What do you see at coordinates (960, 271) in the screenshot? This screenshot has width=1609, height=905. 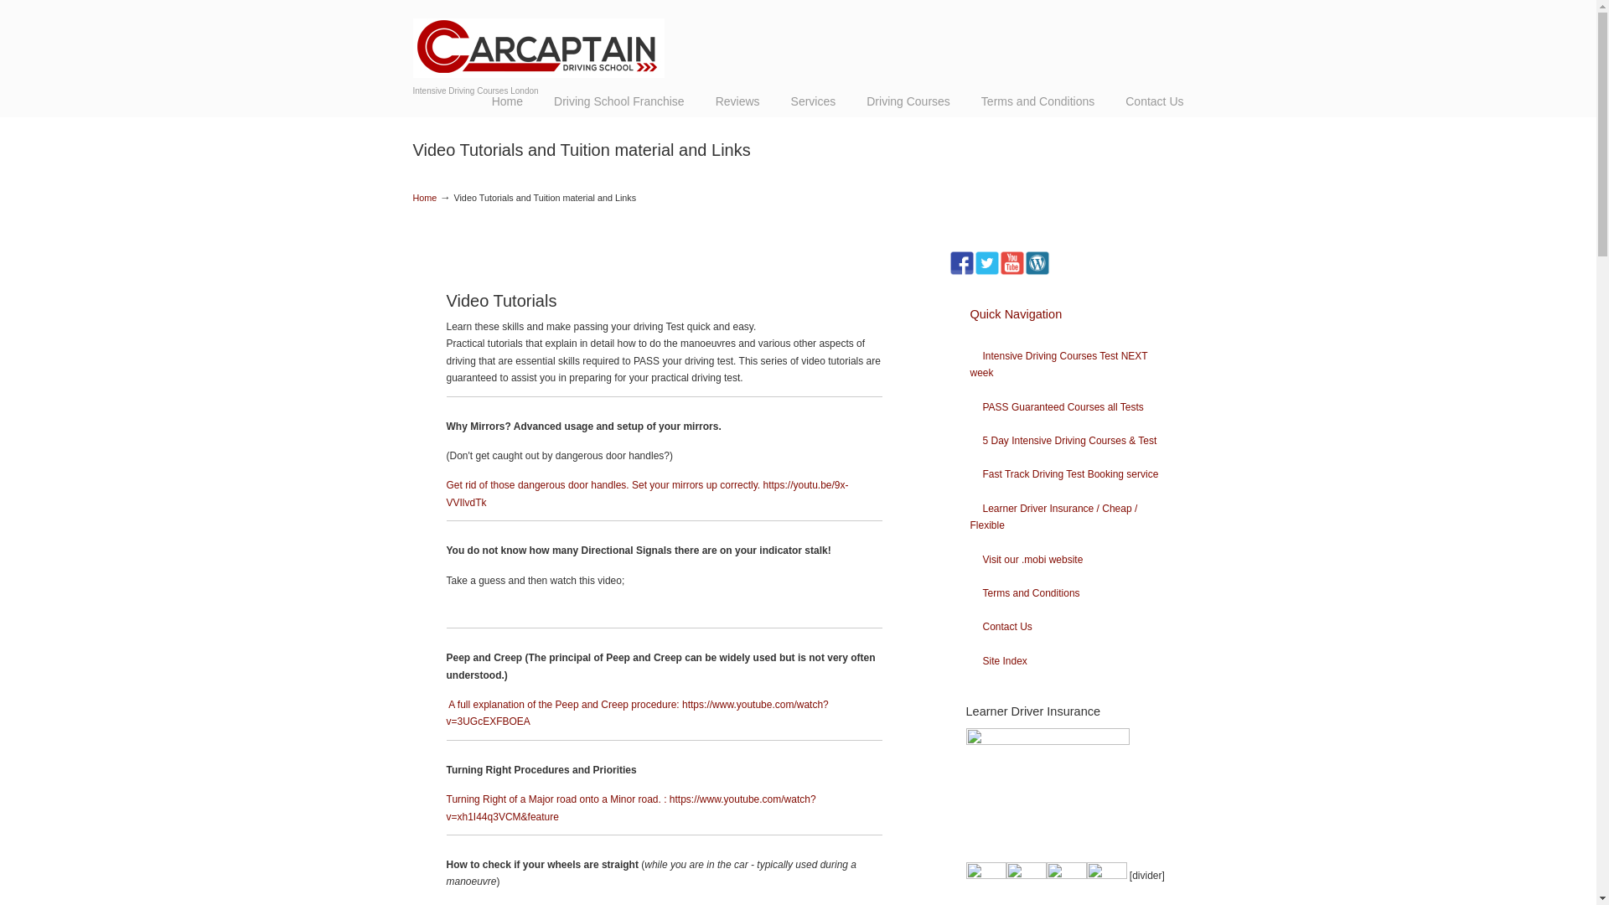 I see `Facebook` at bounding box center [960, 271].